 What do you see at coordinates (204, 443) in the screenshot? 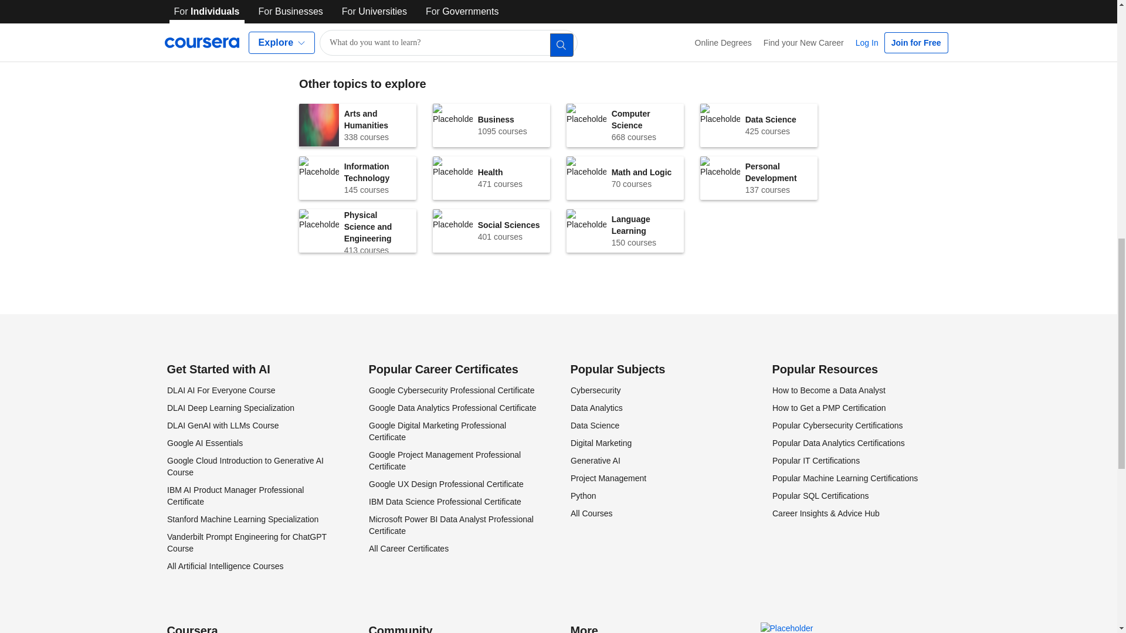
I see `Google AI Essentials` at bounding box center [204, 443].